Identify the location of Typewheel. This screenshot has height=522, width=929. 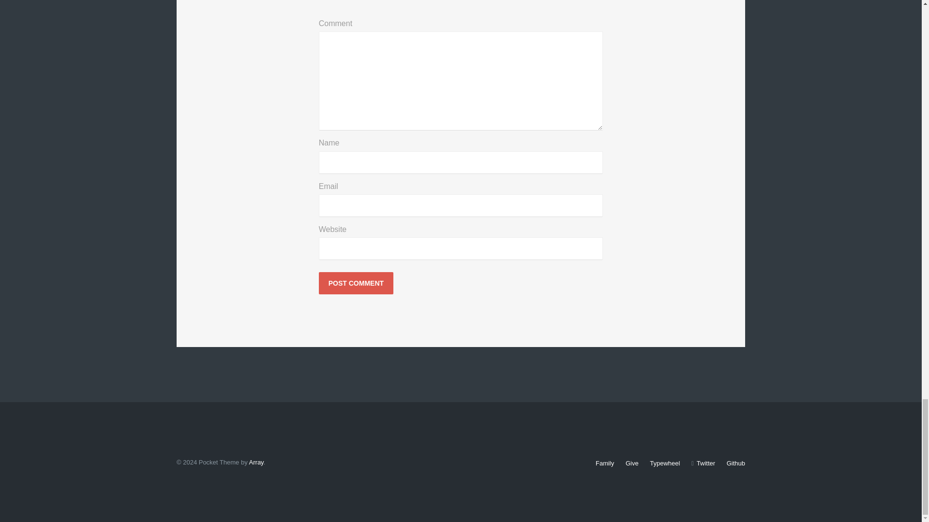
(665, 463).